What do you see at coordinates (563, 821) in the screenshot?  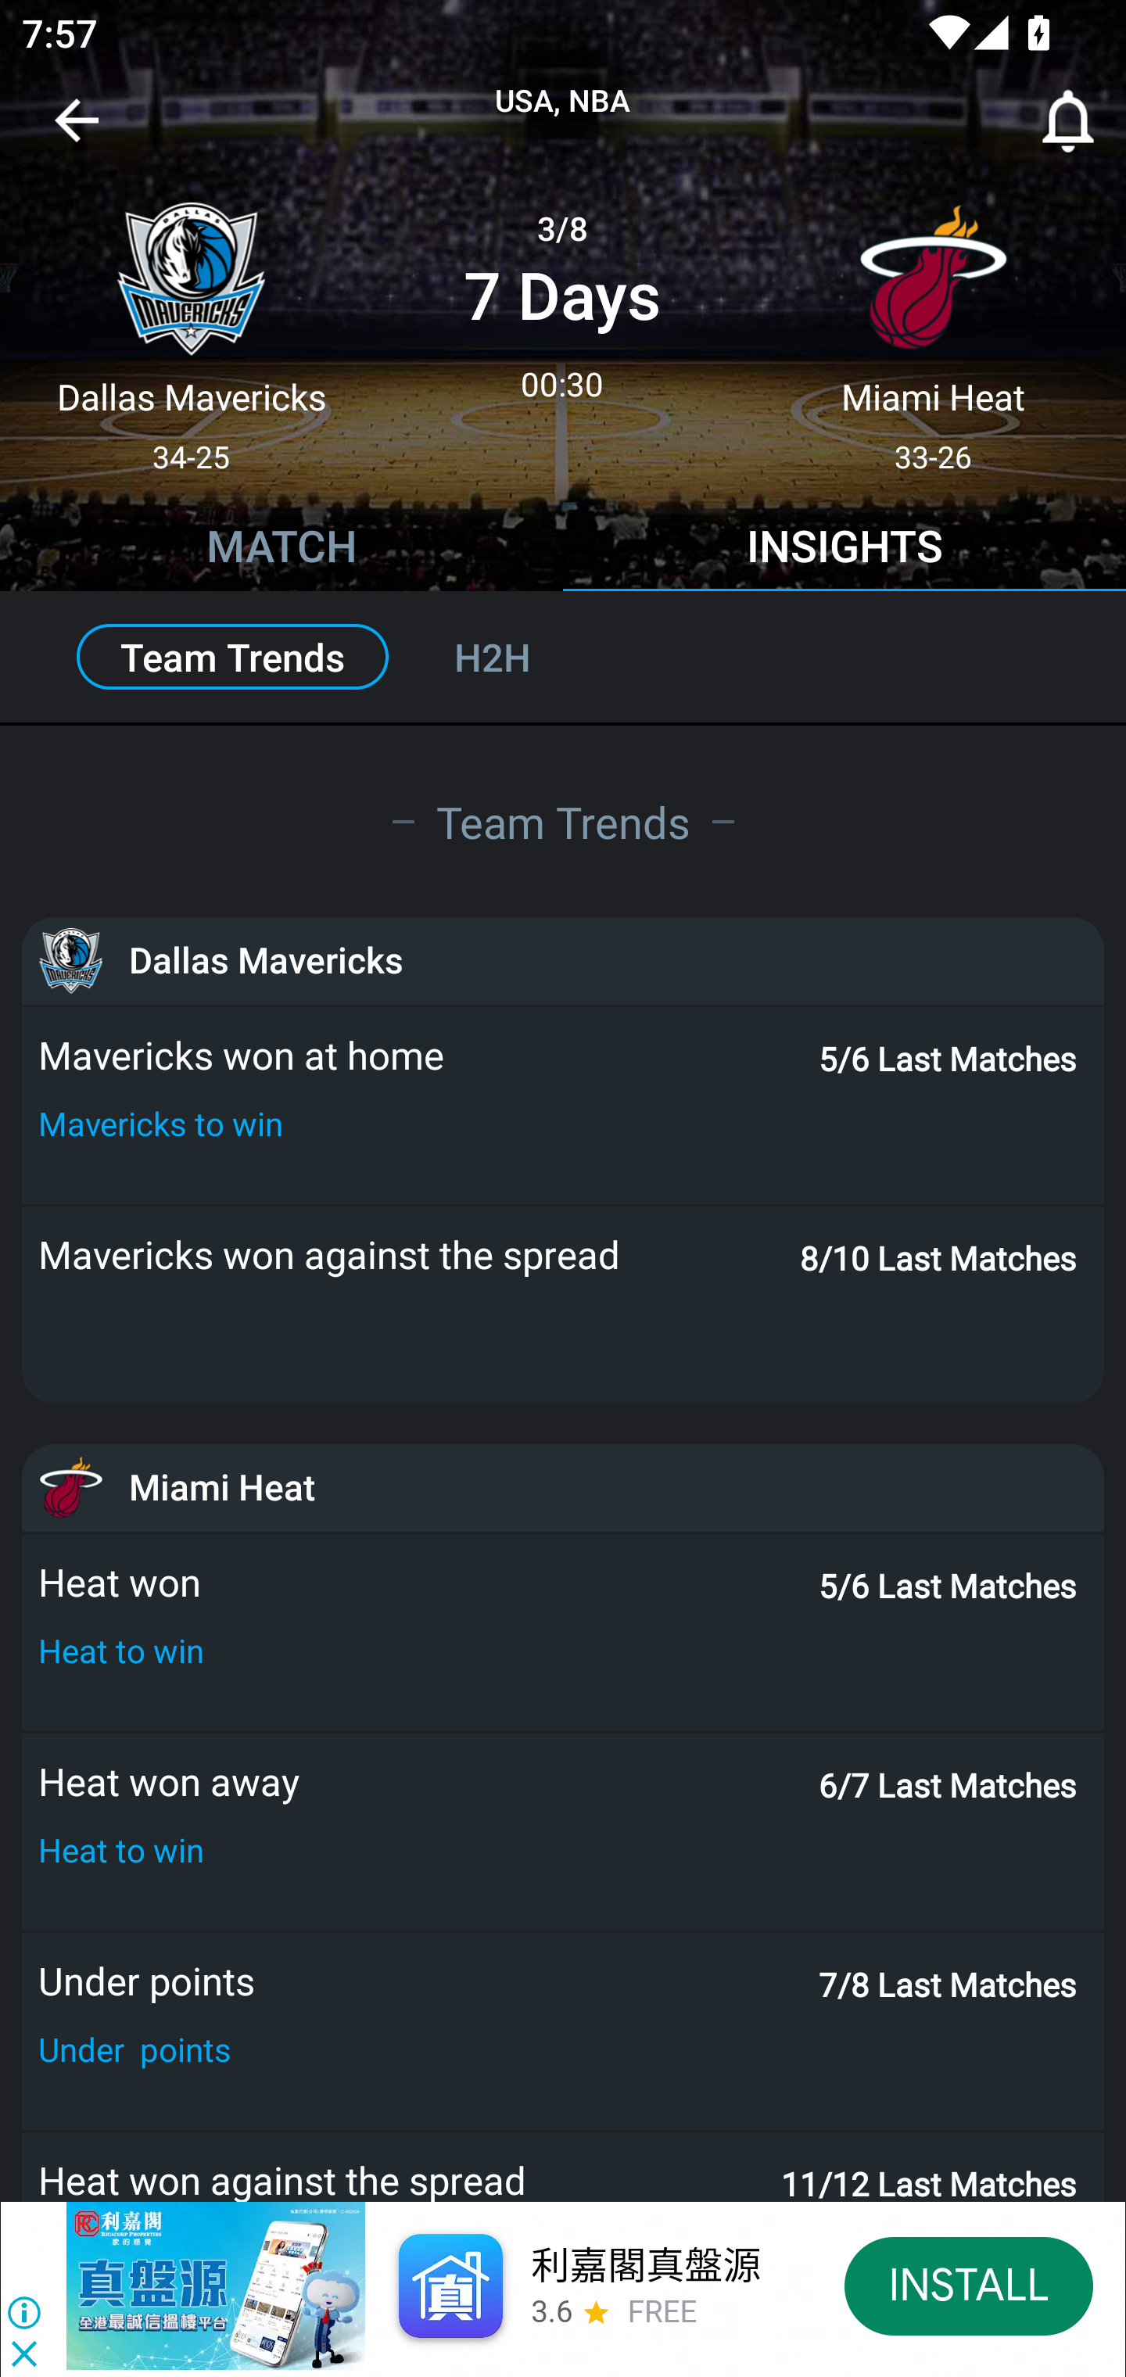 I see `Team Trends` at bounding box center [563, 821].